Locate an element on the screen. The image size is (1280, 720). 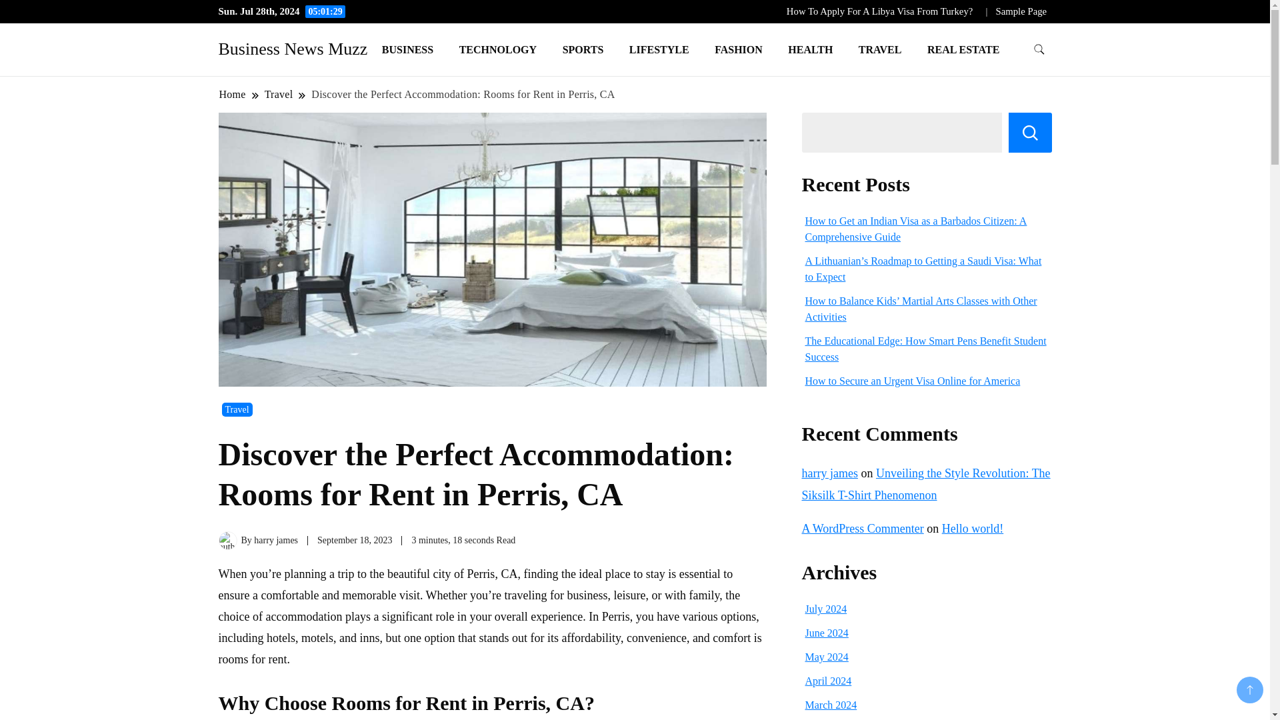
harry james is located at coordinates (276, 540).